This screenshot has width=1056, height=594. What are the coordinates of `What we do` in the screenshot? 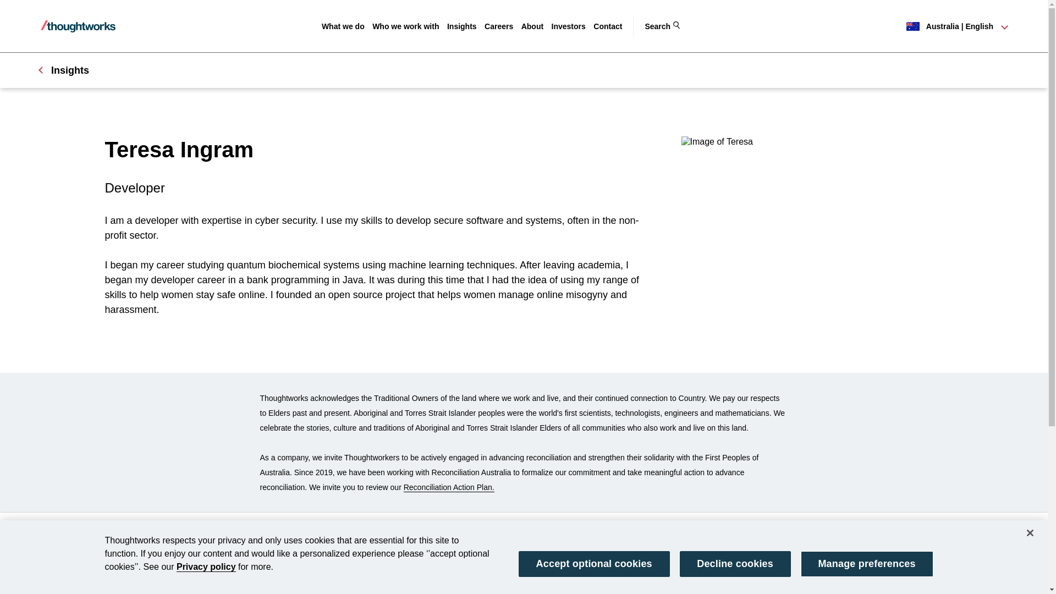 It's located at (343, 26).